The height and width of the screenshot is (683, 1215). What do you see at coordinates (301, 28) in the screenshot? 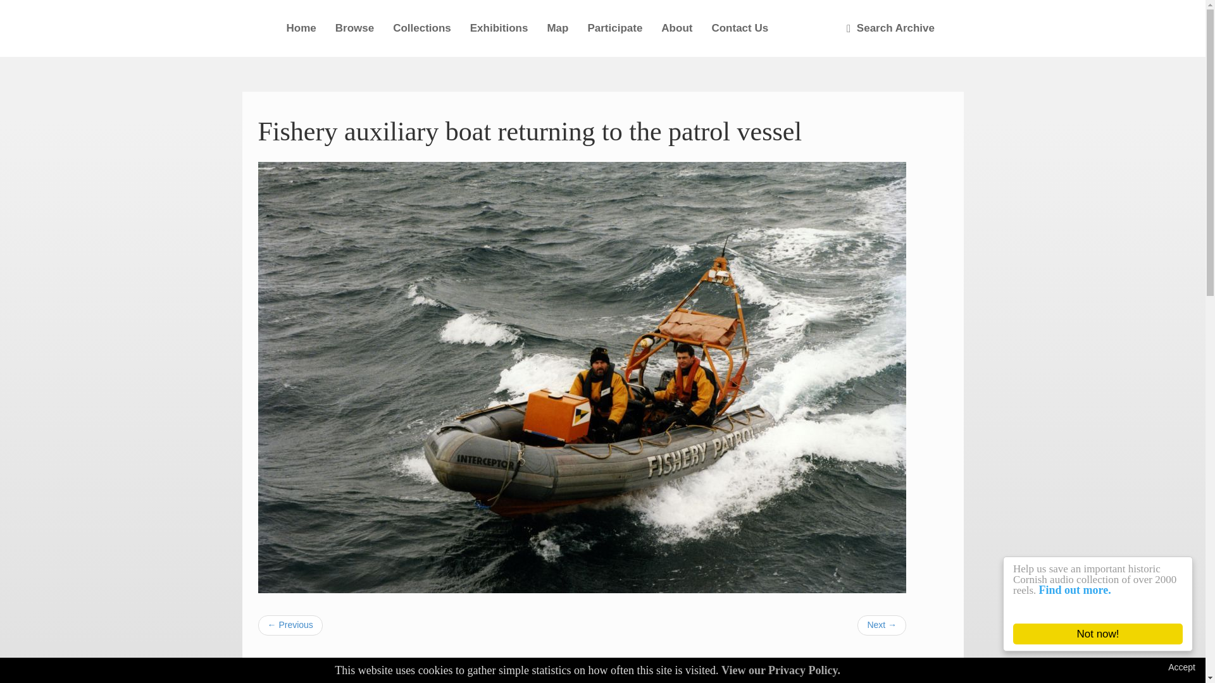
I see `Home` at bounding box center [301, 28].